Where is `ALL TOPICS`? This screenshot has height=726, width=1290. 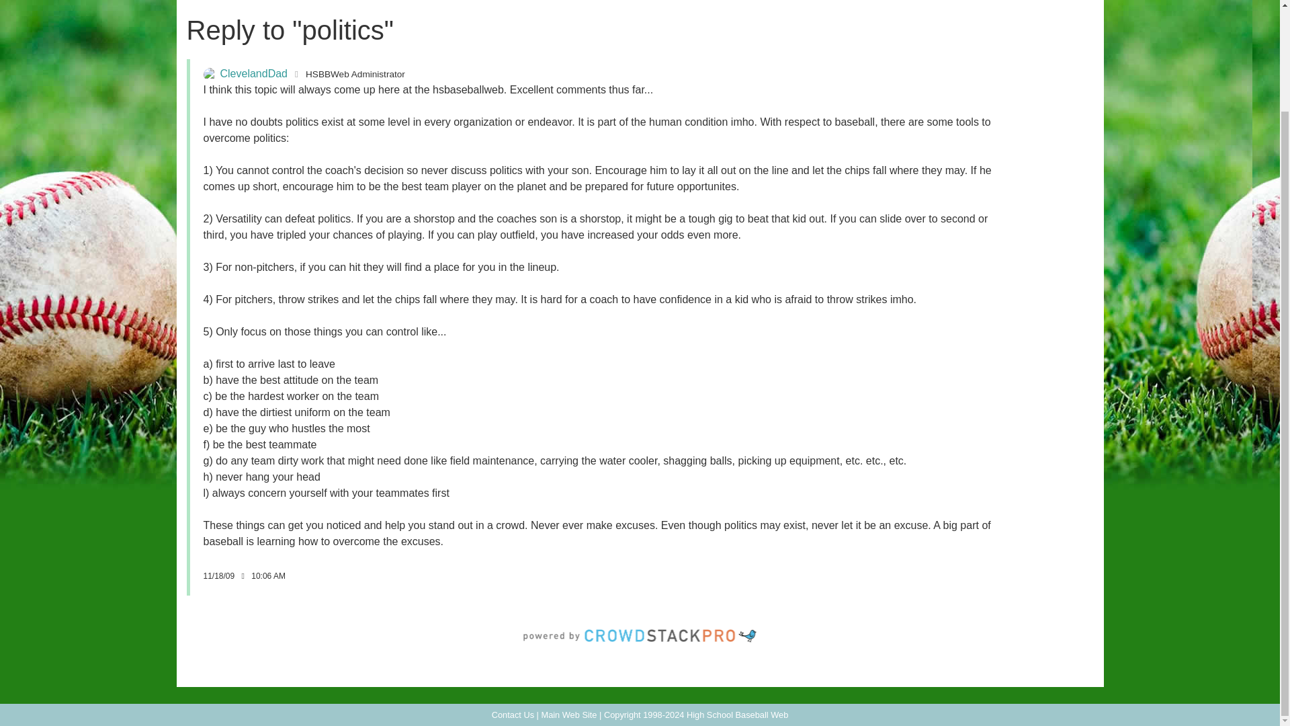 ALL TOPICS is located at coordinates (411, 4).